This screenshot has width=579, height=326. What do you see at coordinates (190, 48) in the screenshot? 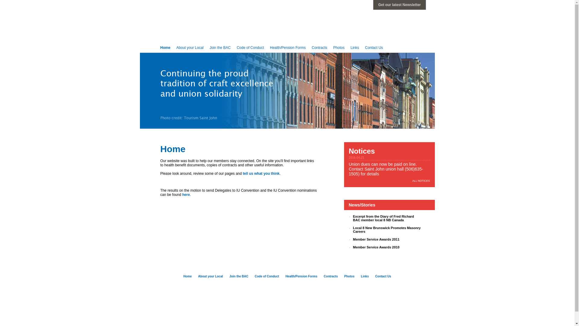
I see `About your Local` at bounding box center [190, 48].